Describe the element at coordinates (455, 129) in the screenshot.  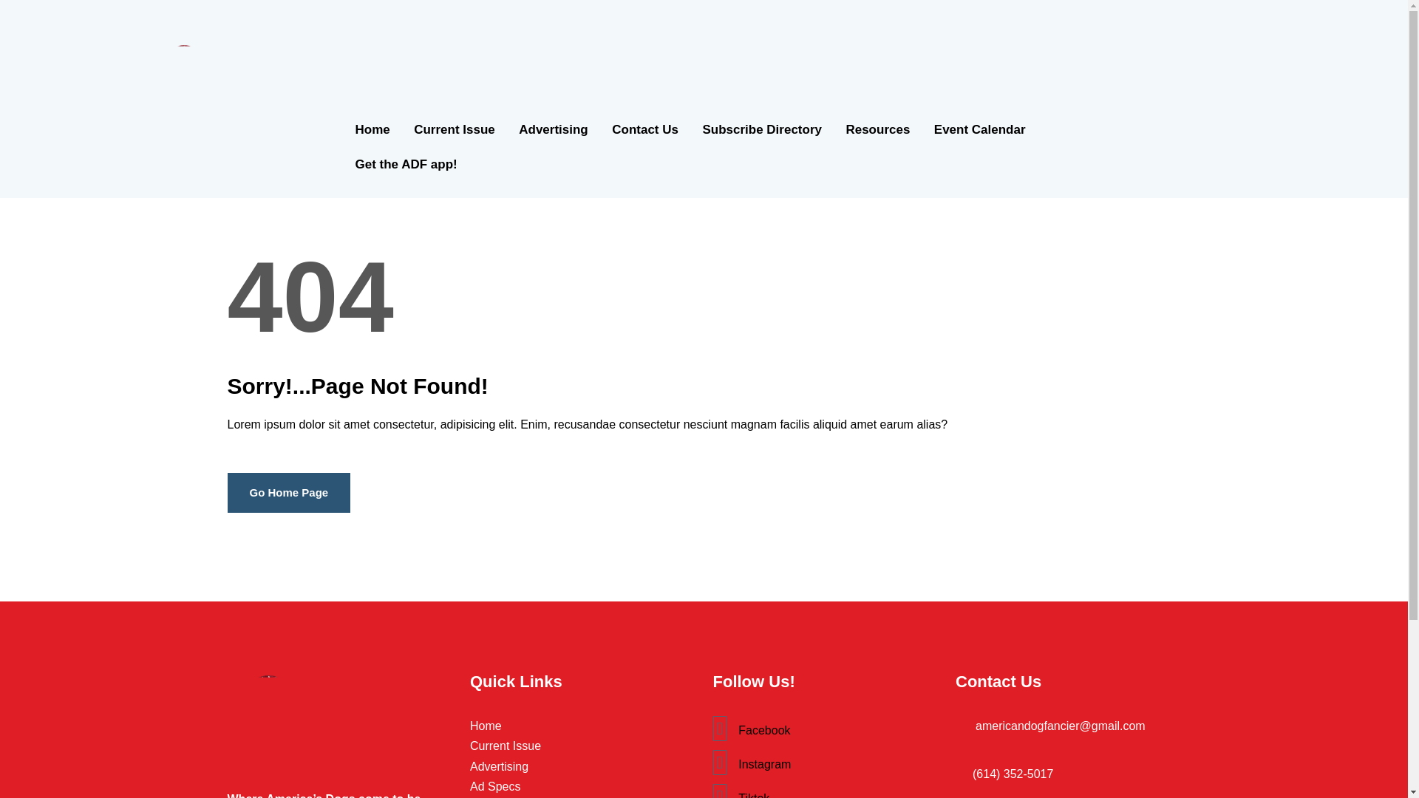
I see `Current Issue` at that location.